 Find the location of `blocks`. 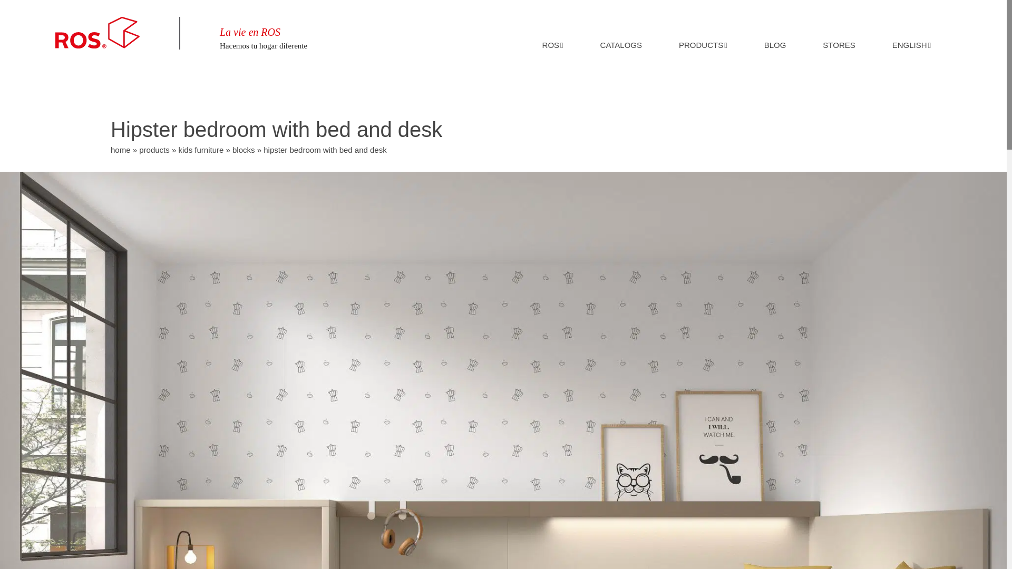

blocks is located at coordinates (244, 150).